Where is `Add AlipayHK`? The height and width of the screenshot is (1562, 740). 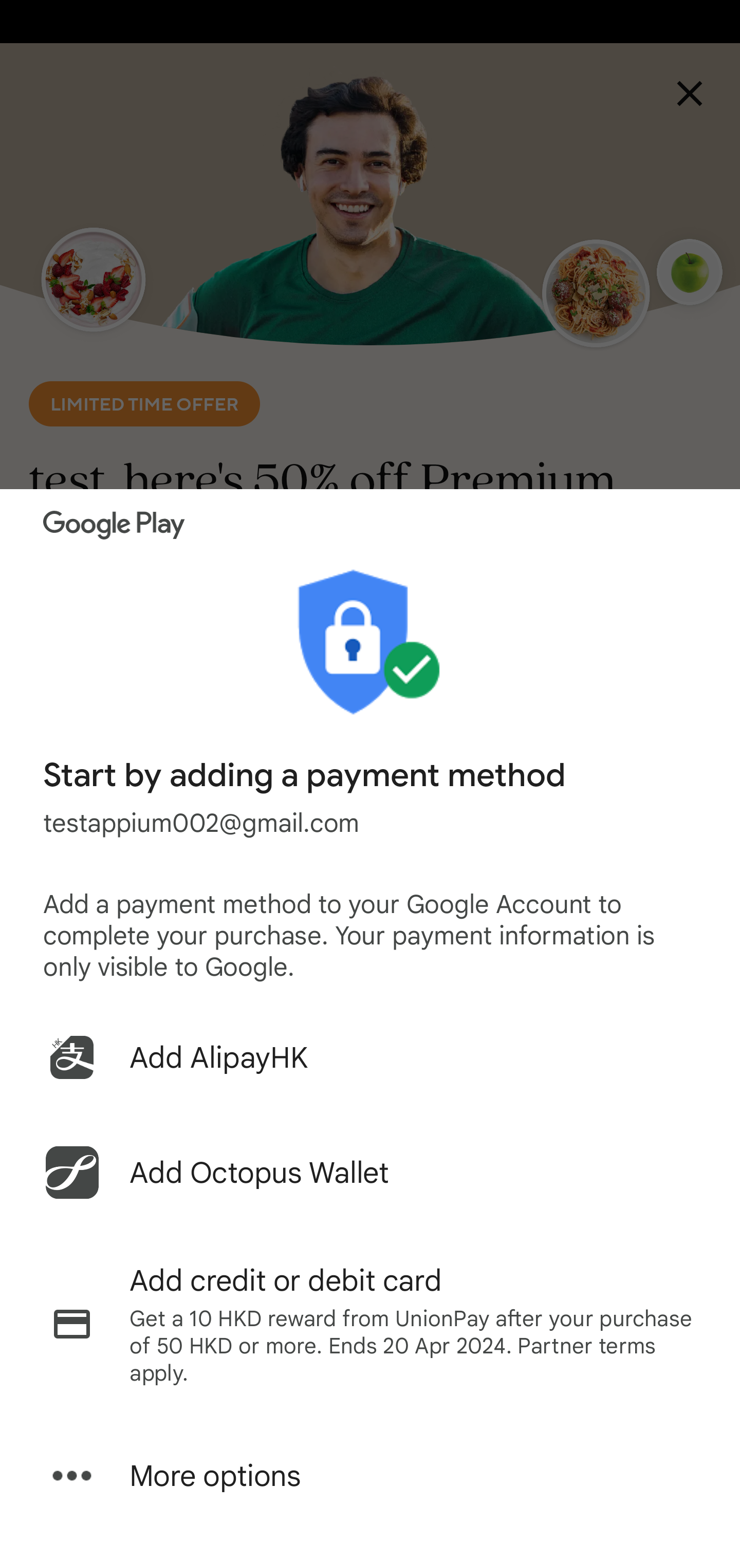 Add AlipayHK is located at coordinates (370, 1057).